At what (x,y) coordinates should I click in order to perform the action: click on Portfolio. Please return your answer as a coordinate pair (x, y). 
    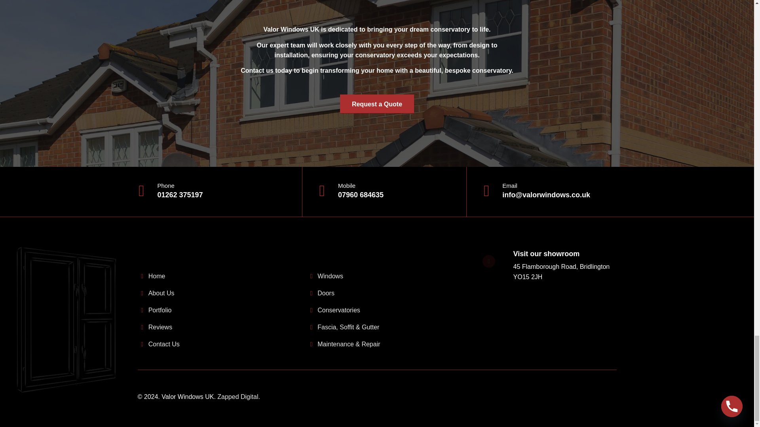
    Looking at the image, I should click on (160, 310).